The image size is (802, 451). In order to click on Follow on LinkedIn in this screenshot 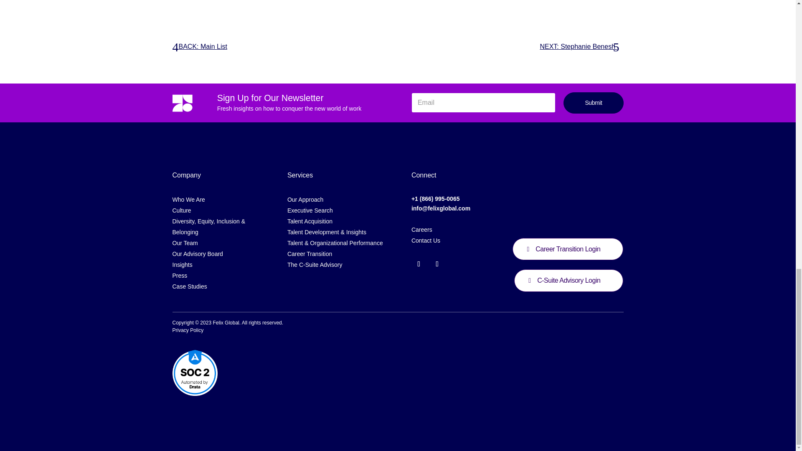, I will do `click(437, 264)`.